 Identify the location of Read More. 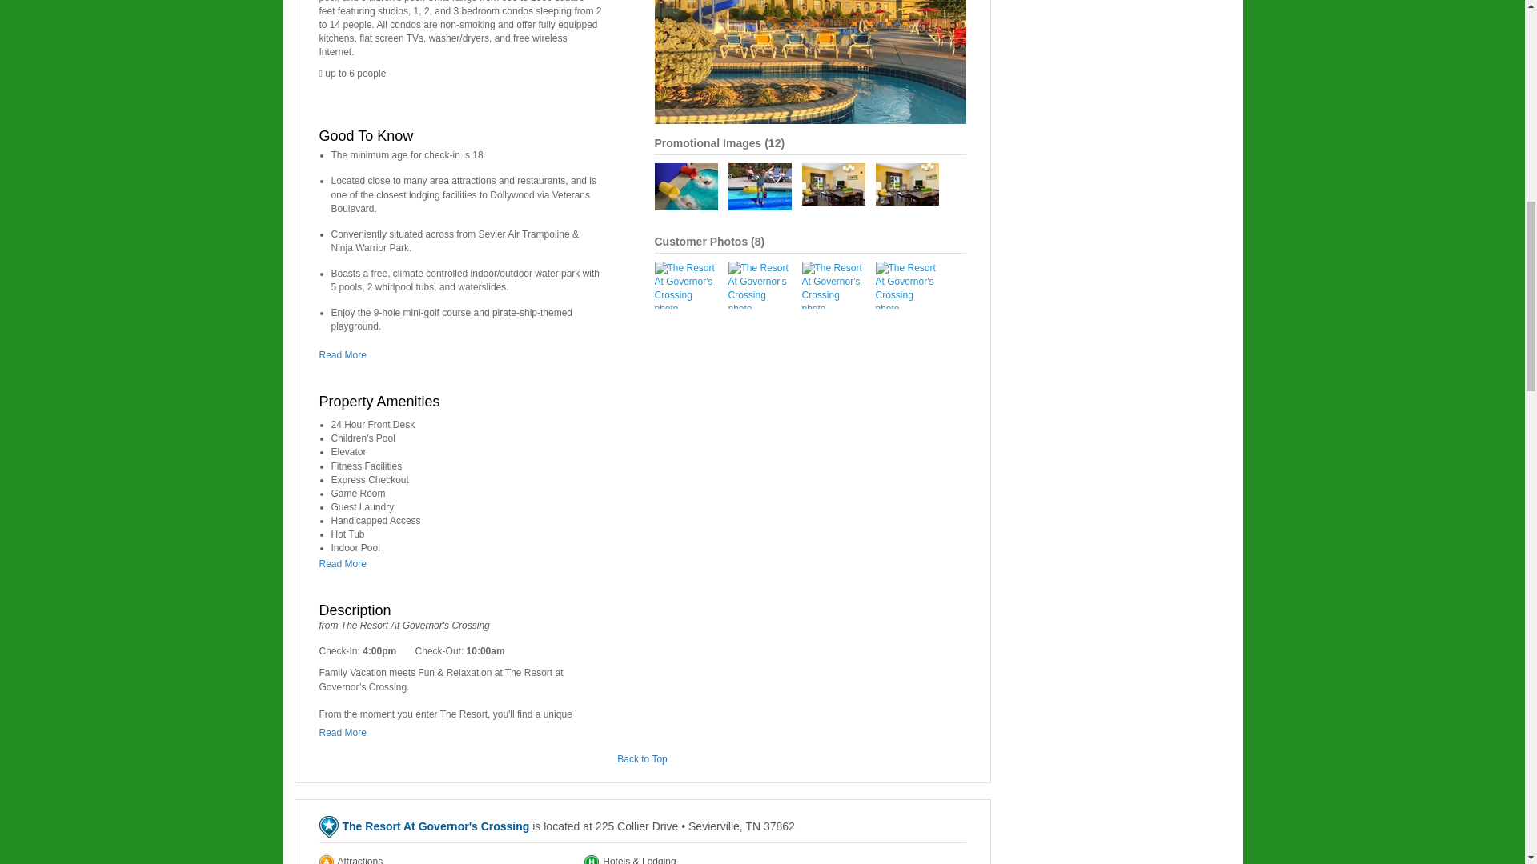
(346, 355).